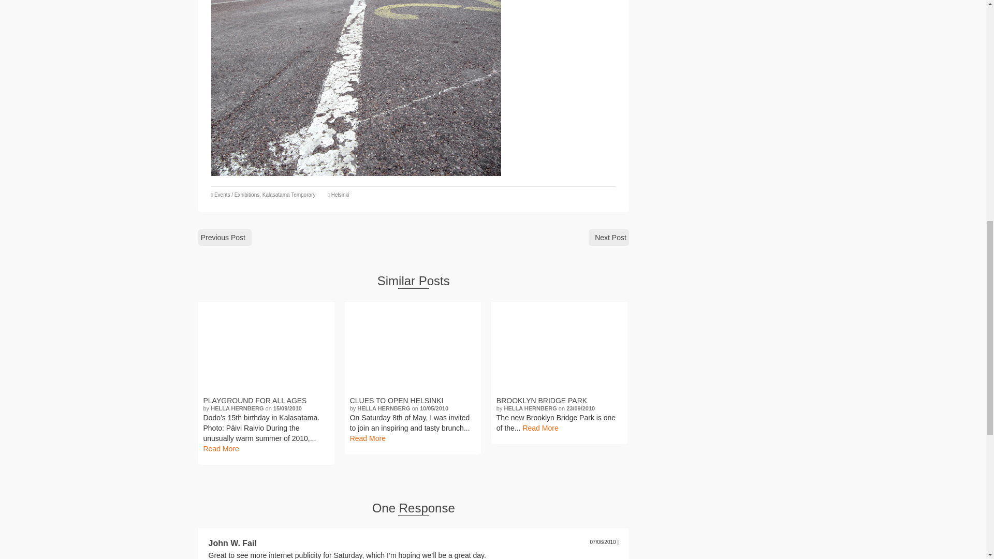 Image resolution: width=994 pixels, height=559 pixels. I want to click on PLAYGROUND FOR ALL AGES, so click(266, 401).